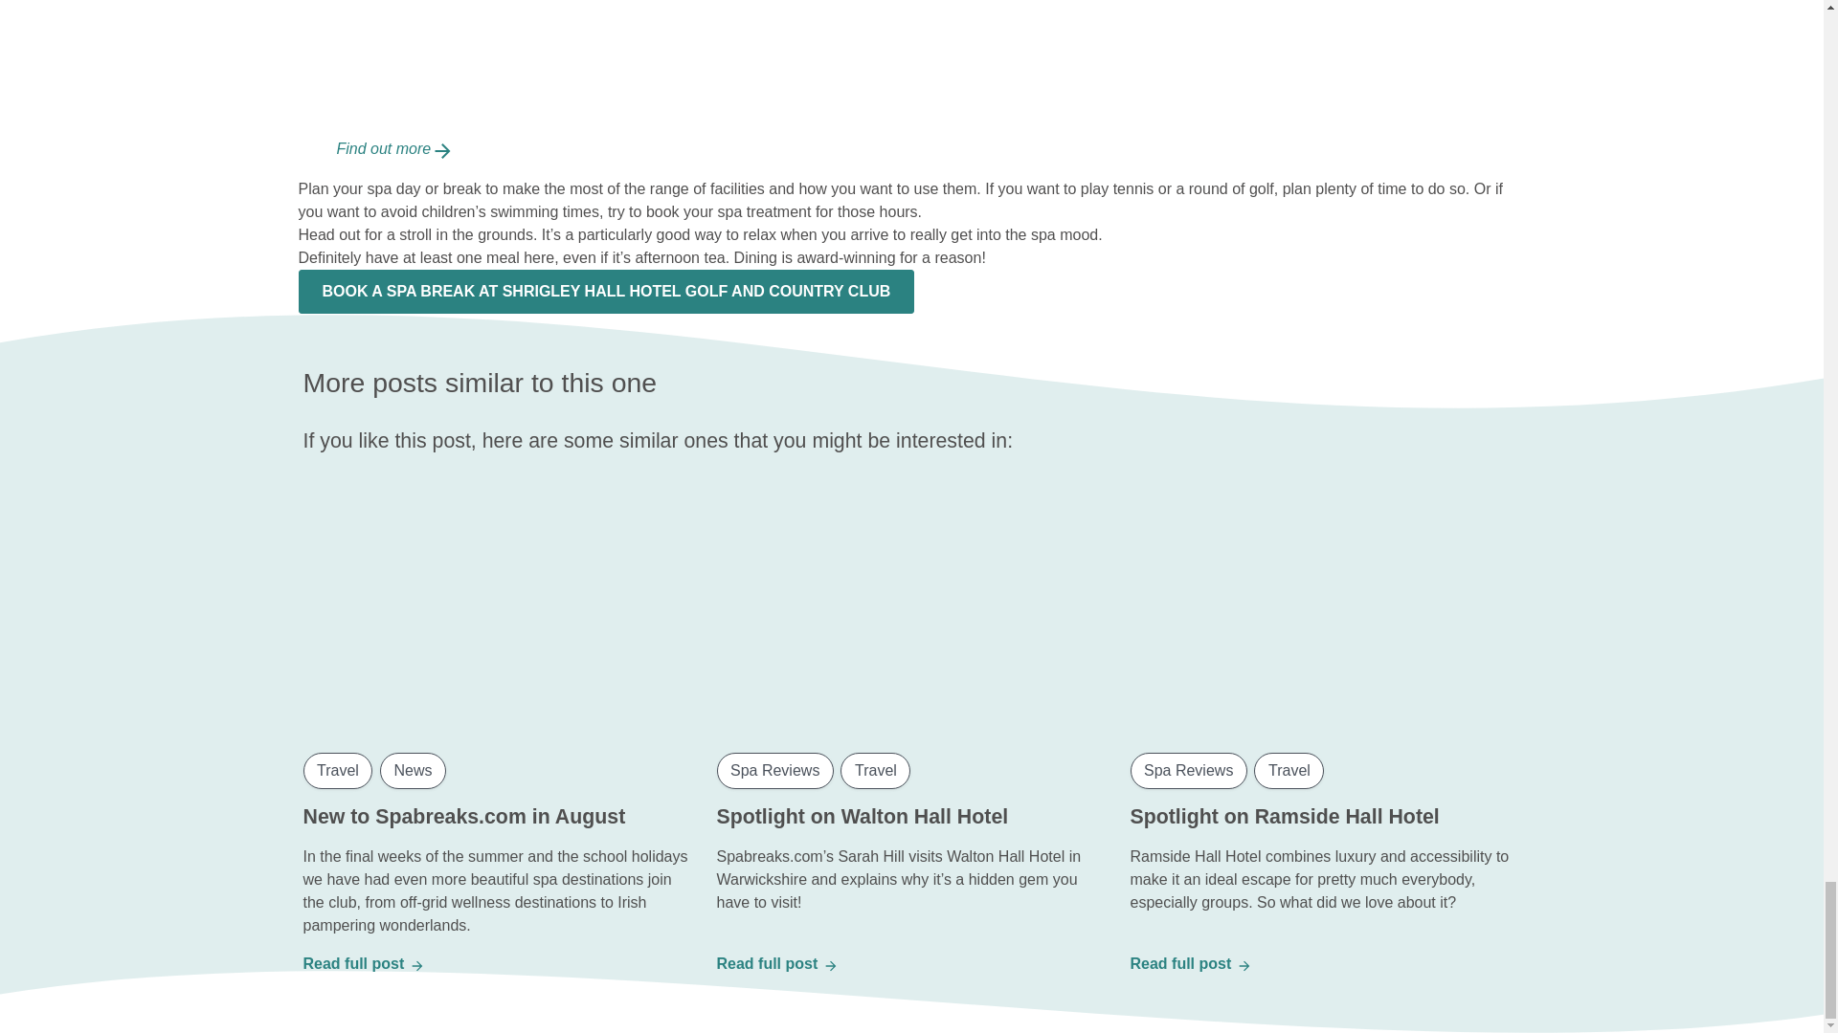 Image resolution: width=1838 pixels, height=1033 pixels. What do you see at coordinates (394, 148) in the screenshot?
I see `Find out more` at bounding box center [394, 148].